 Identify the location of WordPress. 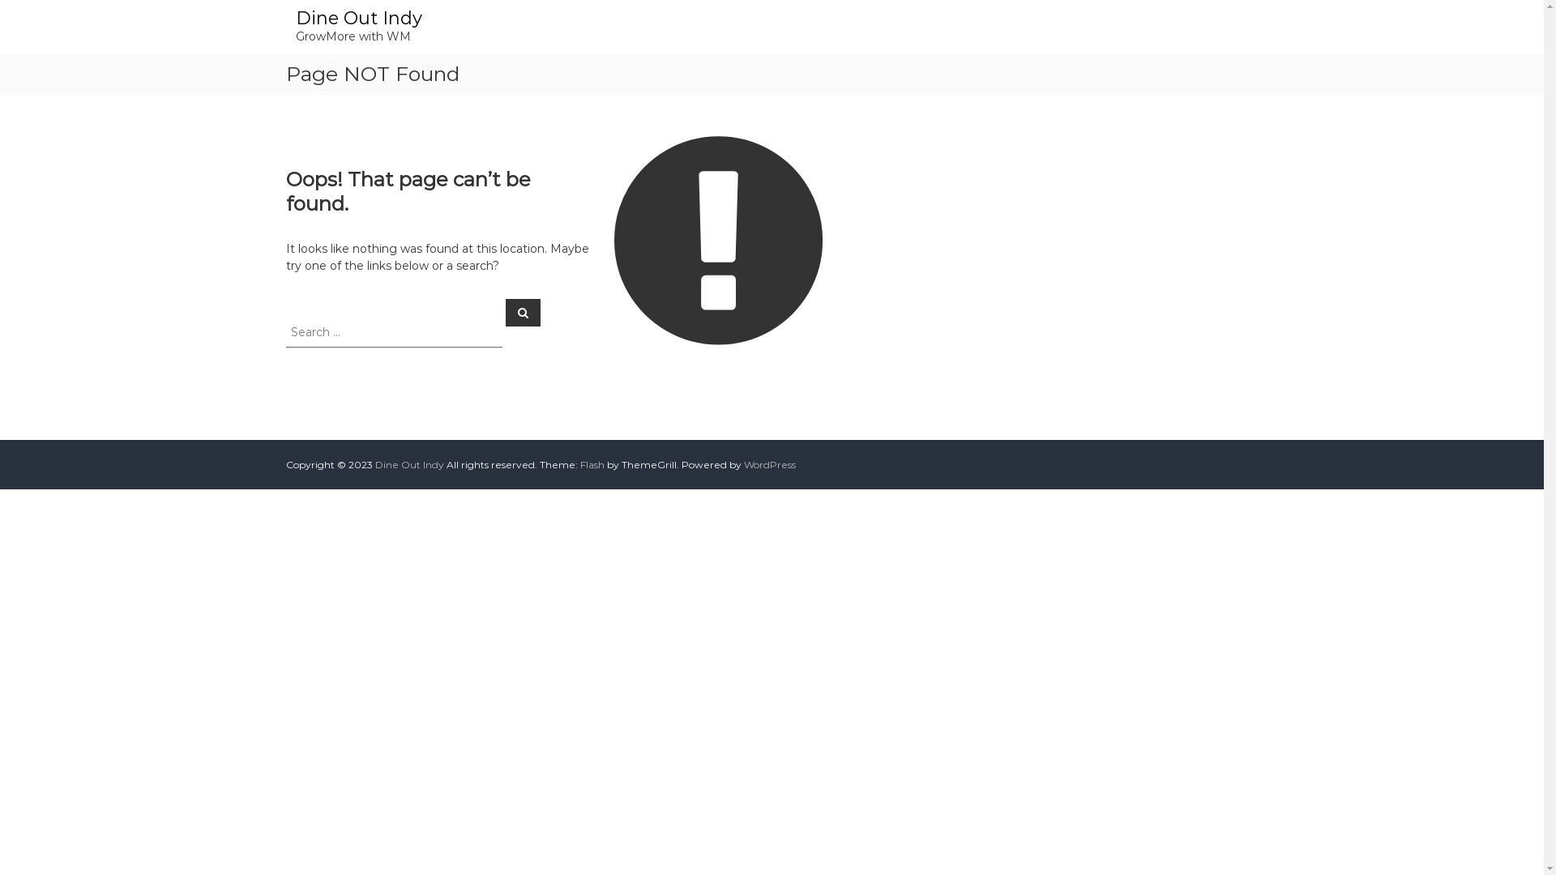
(770, 465).